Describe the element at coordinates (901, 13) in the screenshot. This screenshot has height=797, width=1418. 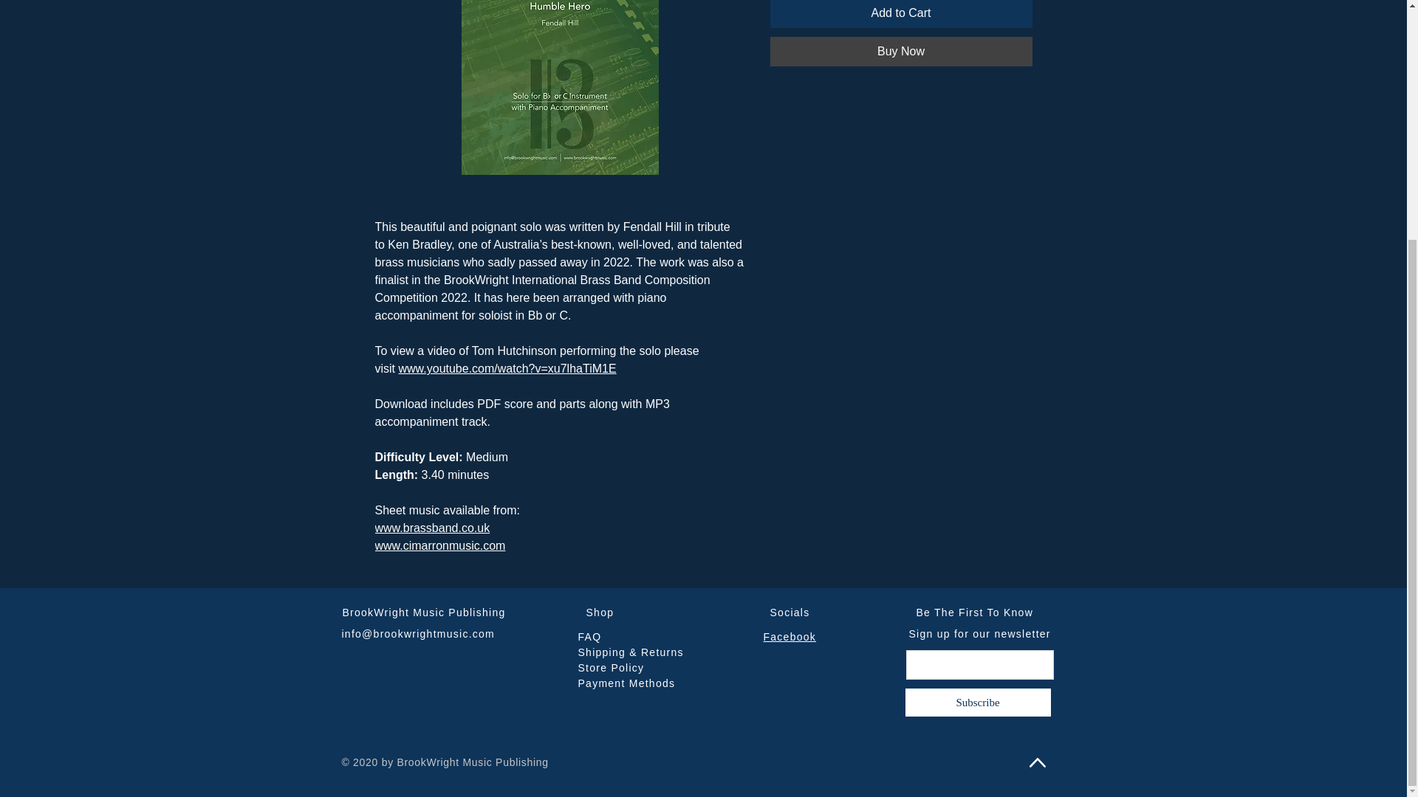
I see `Add to Cart` at that location.